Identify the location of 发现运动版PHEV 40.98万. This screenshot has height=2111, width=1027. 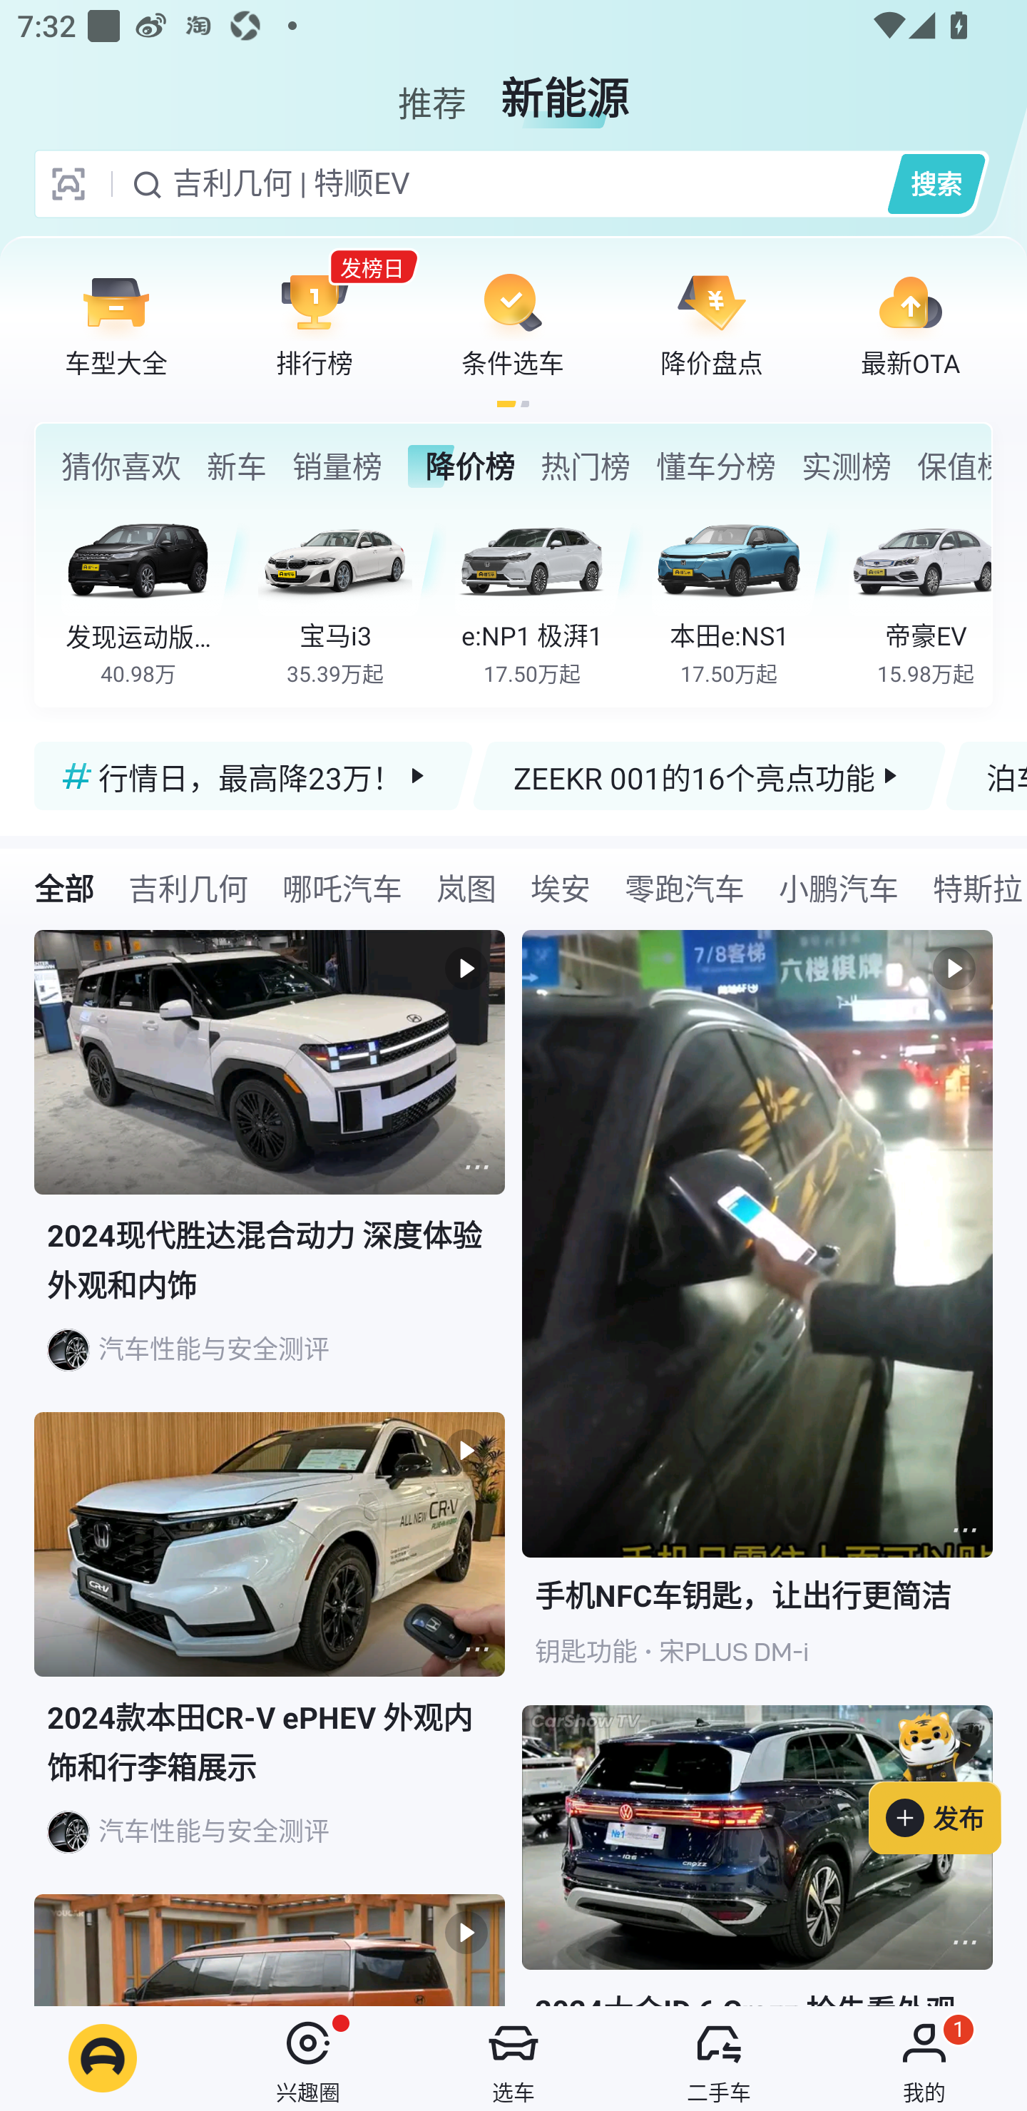
(155, 596).